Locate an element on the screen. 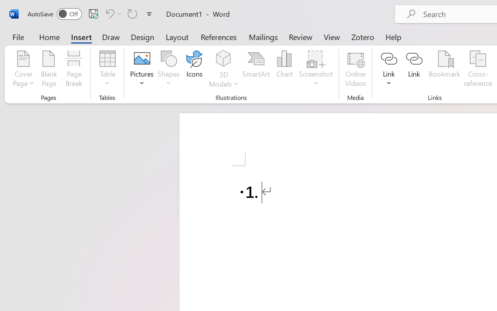 Image resolution: width=497 pixels, height=311 pixels. 3D Models is located at coordinates (224, 59).